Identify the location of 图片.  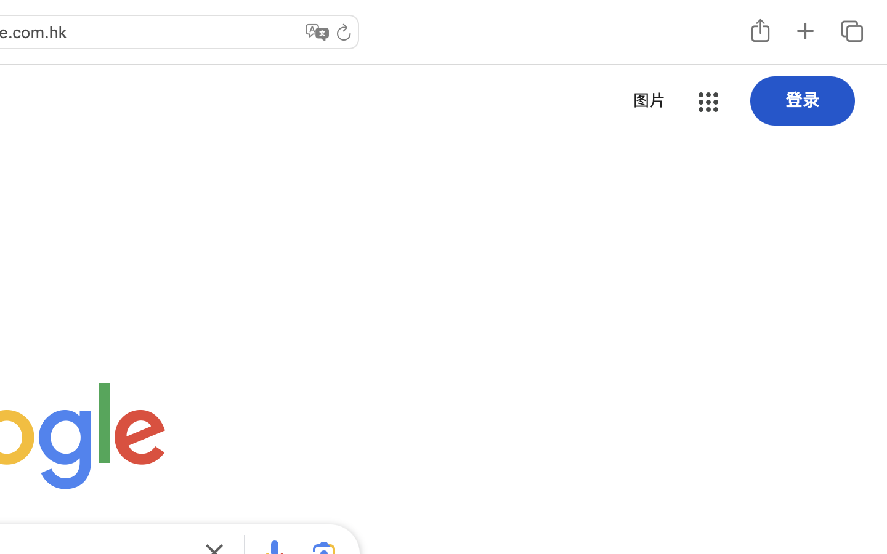
(649, 100).